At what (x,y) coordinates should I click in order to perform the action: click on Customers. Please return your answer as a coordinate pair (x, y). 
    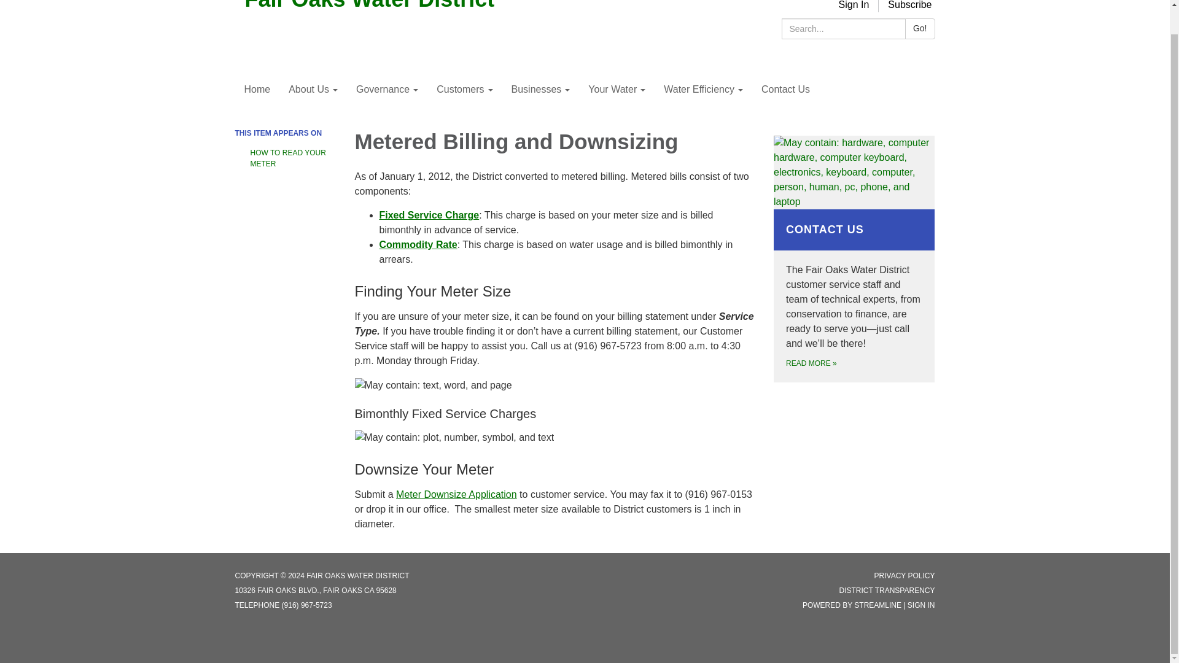
    Looking at the image, I should click on (464, 89).